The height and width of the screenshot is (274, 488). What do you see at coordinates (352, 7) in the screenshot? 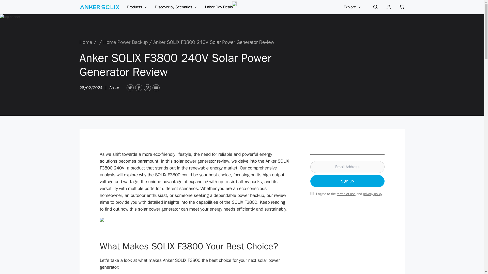
I see `Explore` at bounding box center [352, 7].